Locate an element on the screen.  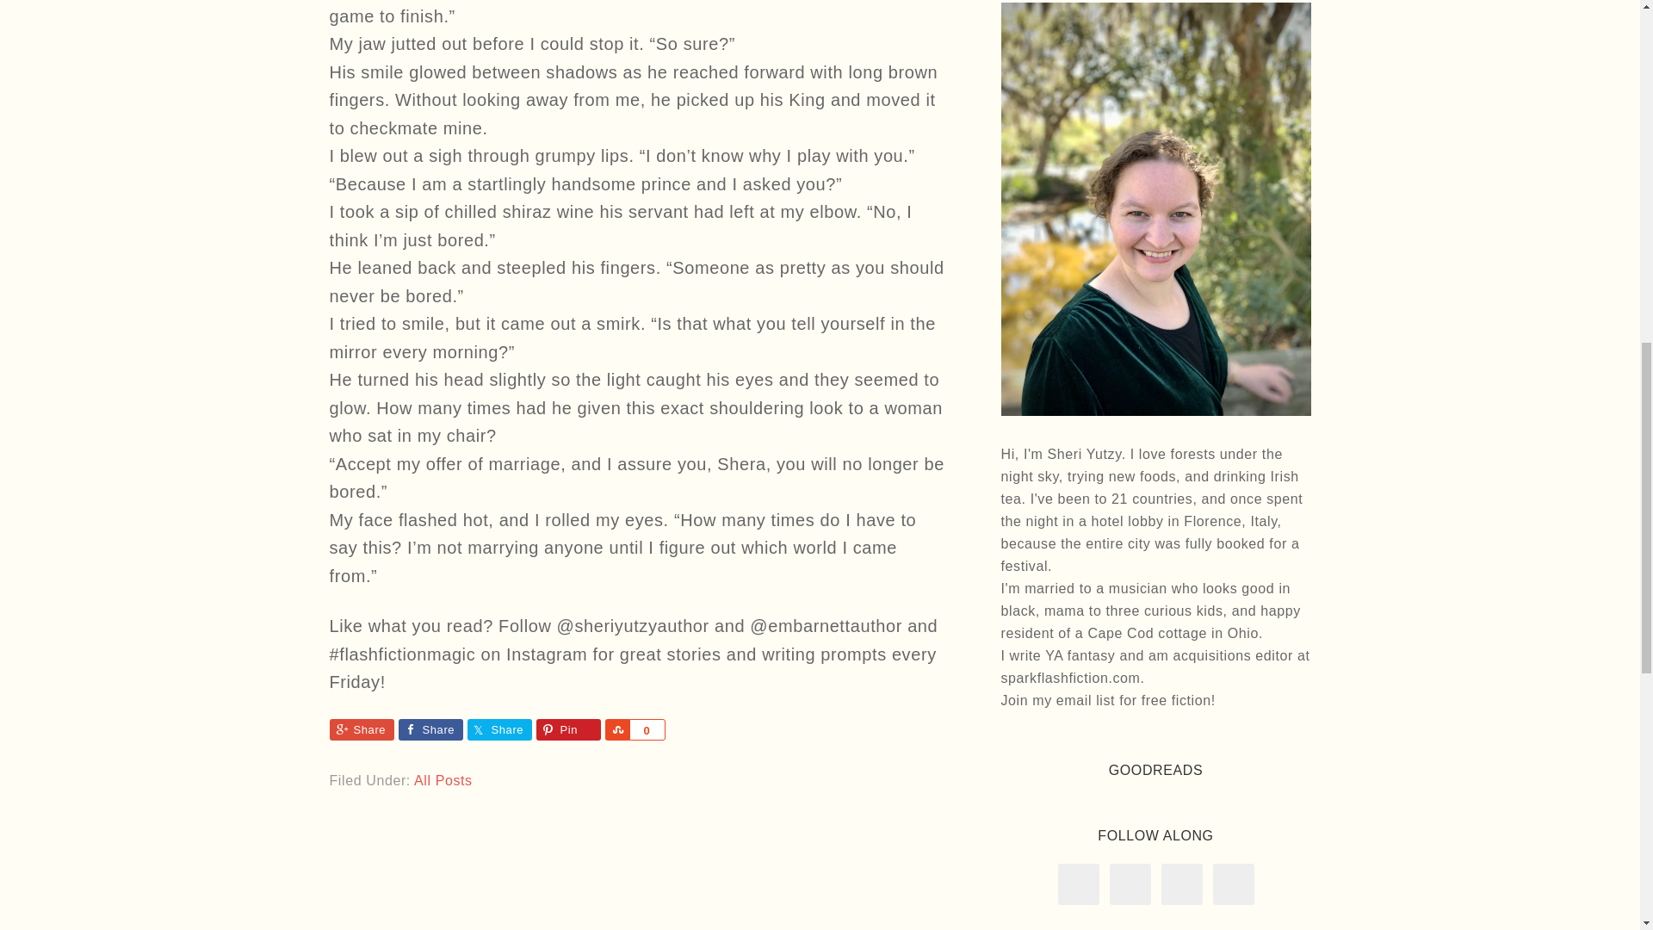
Share is located at coordinates (361, 728).